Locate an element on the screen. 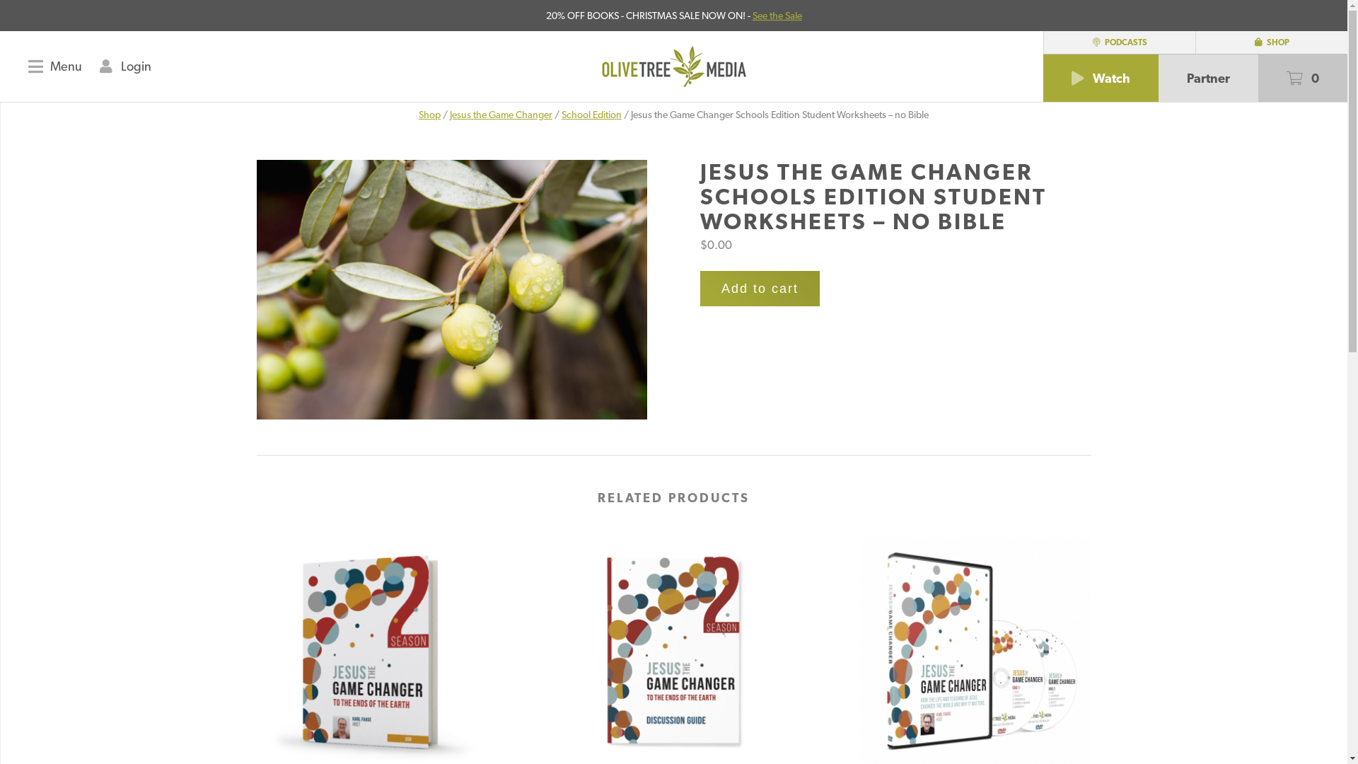  Shop is located at coordinates (430, 115).